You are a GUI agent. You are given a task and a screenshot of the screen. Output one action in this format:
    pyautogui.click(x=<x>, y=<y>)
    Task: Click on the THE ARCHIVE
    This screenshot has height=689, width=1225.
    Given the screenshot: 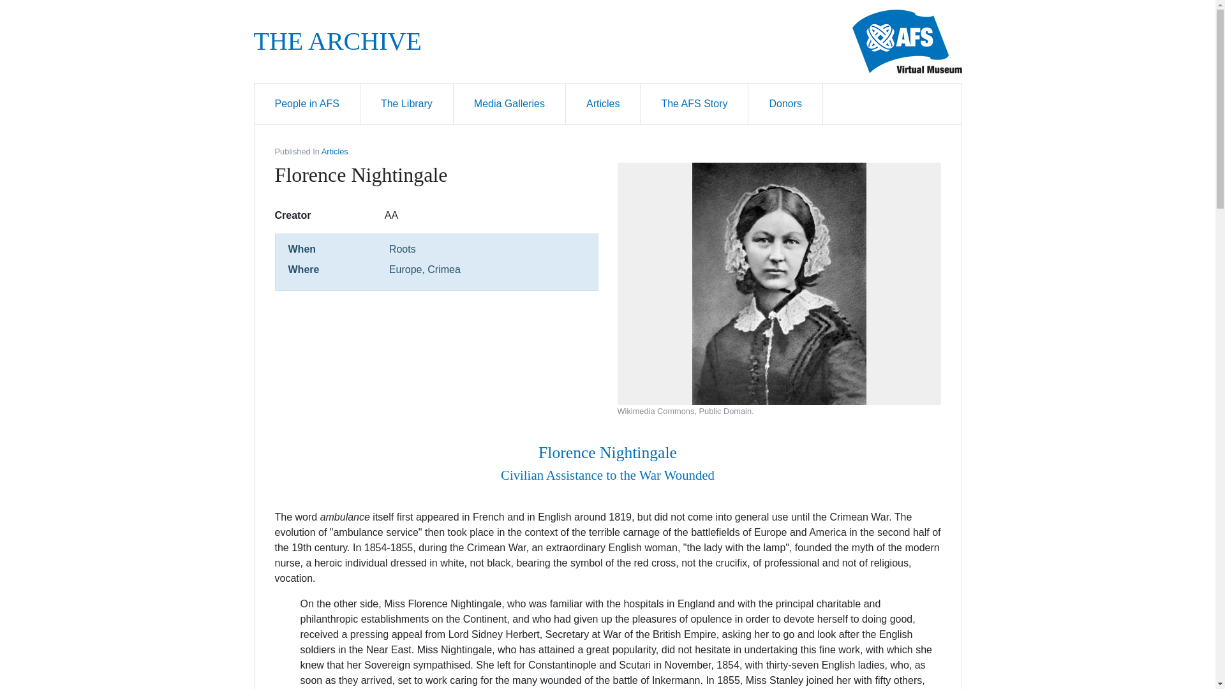 What is the action you would take?
    pyautogui.click(x=337, y=41)
    